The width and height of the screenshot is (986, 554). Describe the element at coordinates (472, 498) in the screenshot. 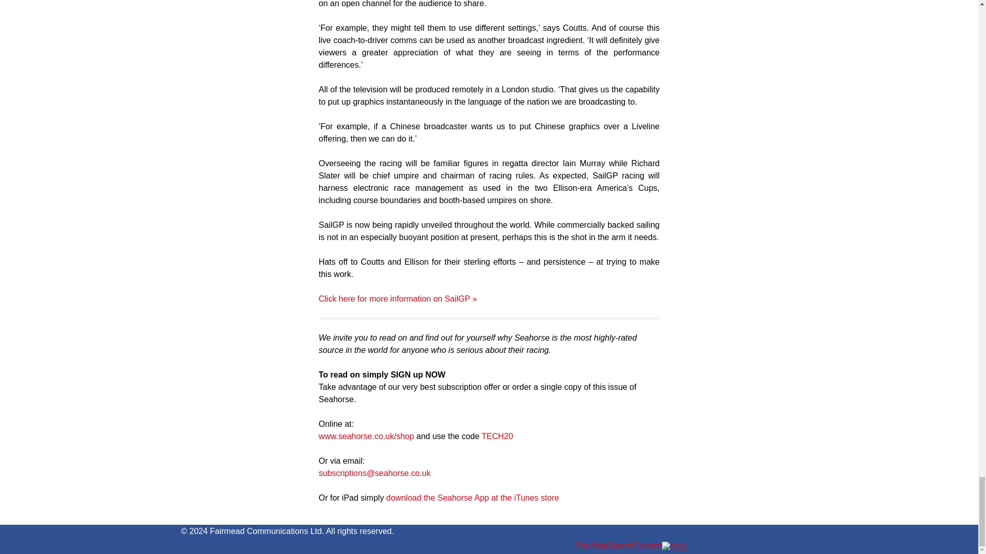

I see `download the Seahorse App at the iTunes store` at that location.